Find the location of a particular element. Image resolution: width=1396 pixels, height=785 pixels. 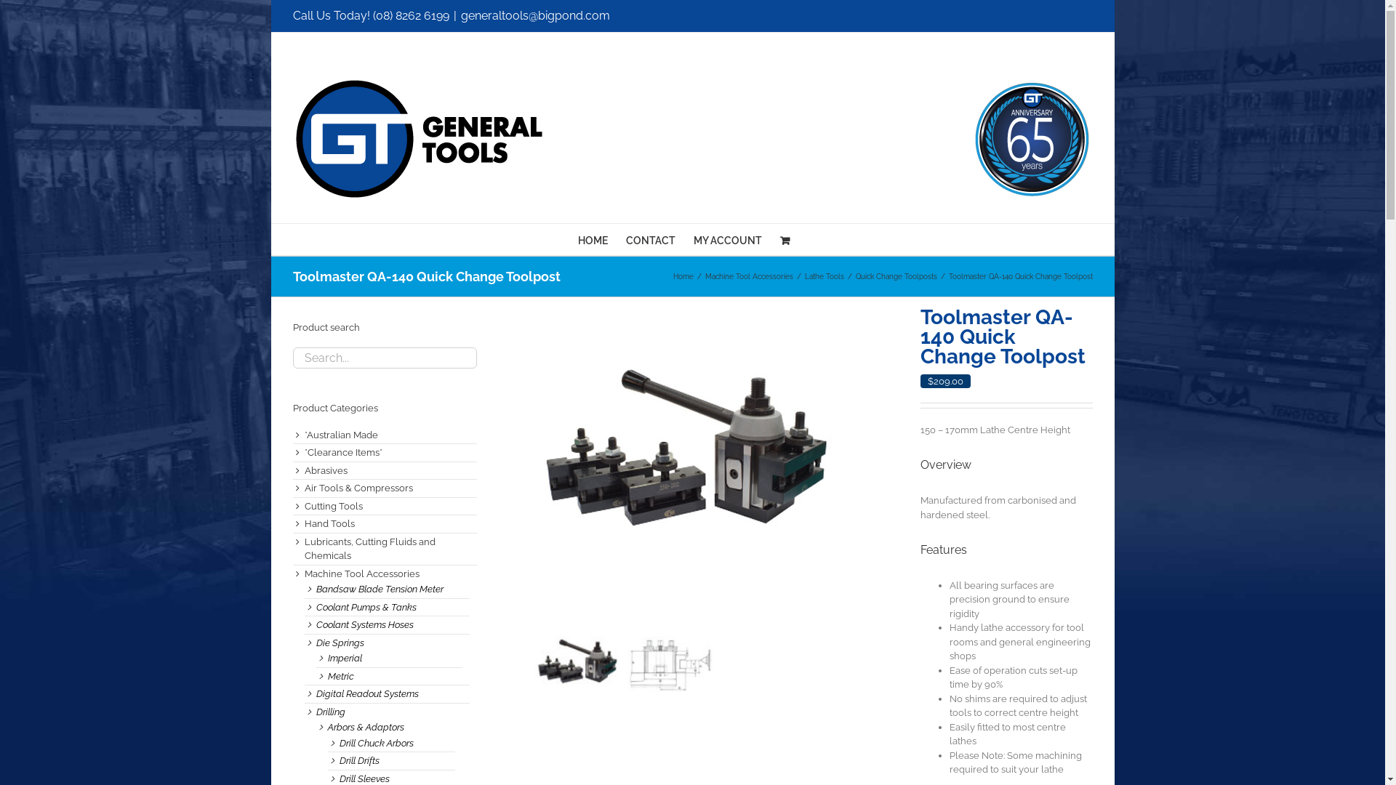

QA-140 is located at coordinates (717, 462).